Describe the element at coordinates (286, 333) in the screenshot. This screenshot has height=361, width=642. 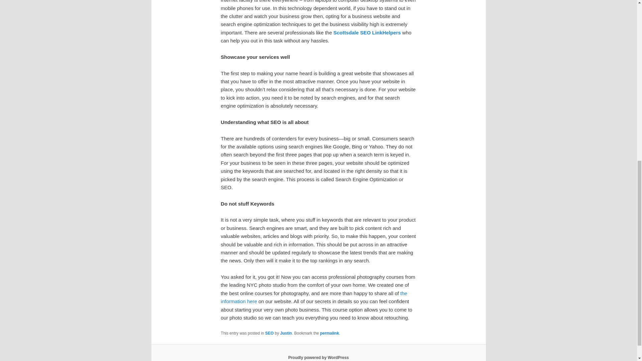
I see `Justin` at that location.